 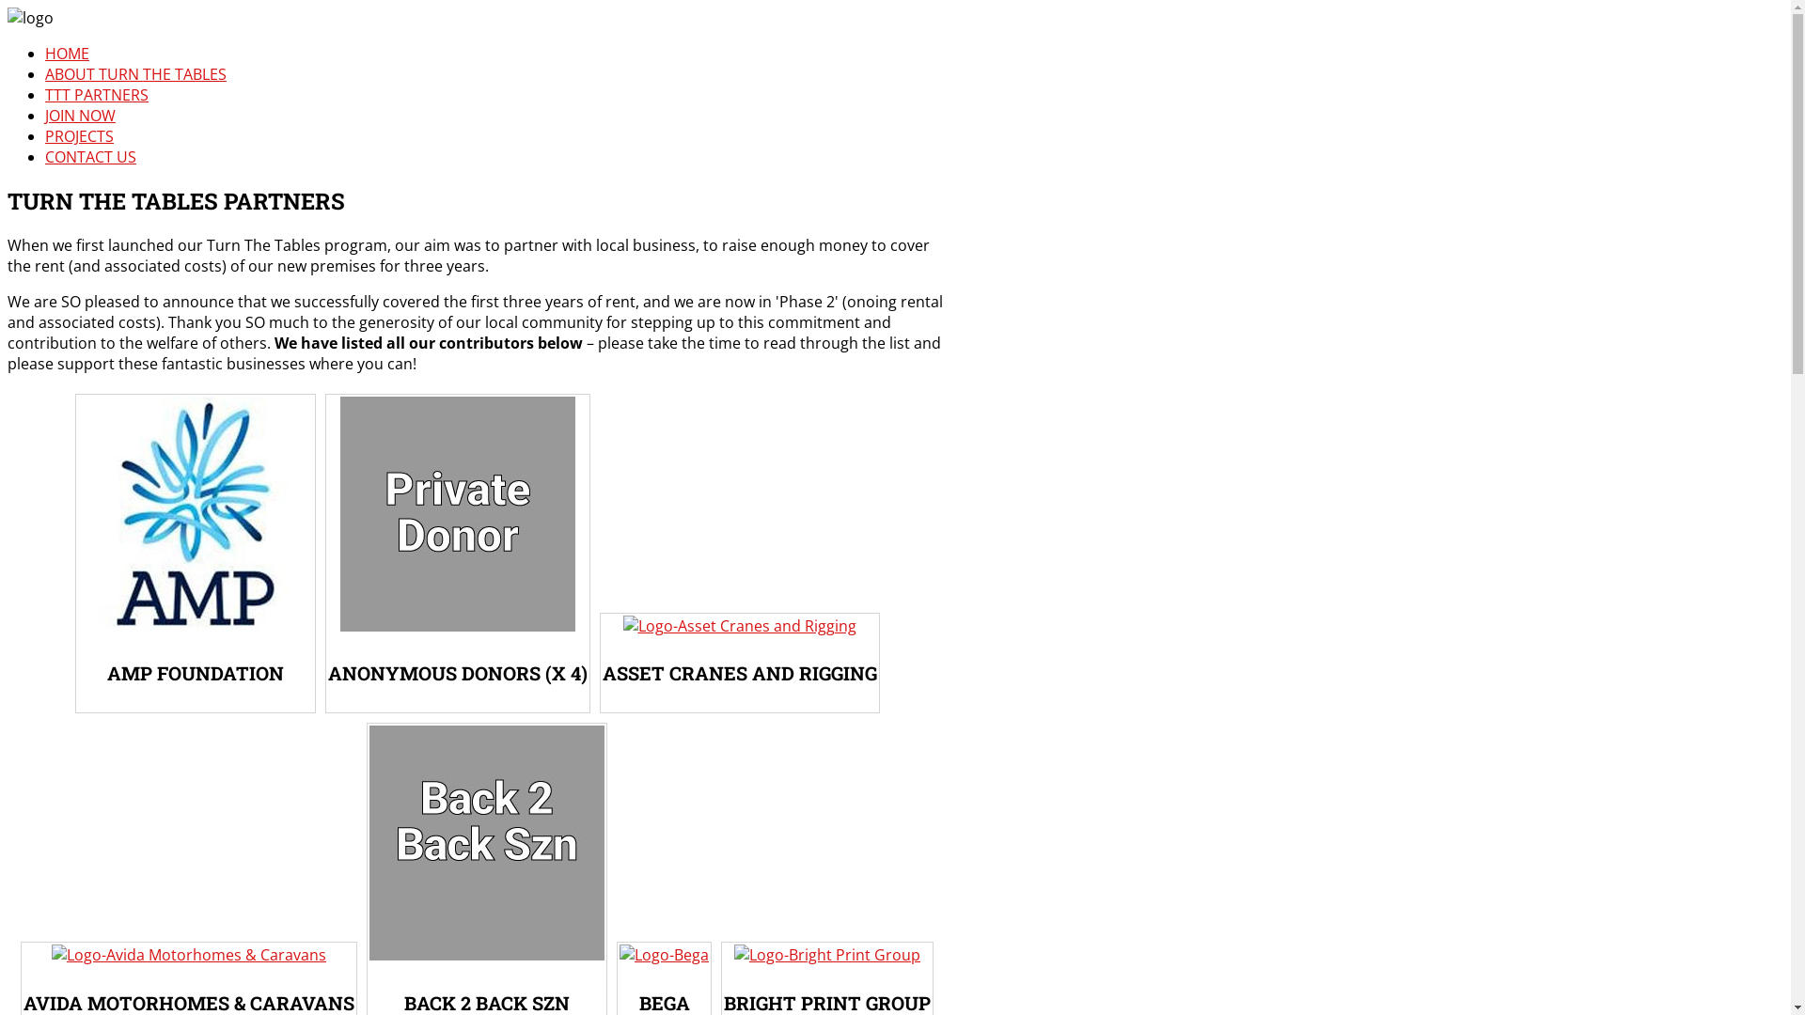 What do you see at coordinates (97, 95) in the screenshot?
I see `TTT PARTNERS` at bounding box center [97, 95].